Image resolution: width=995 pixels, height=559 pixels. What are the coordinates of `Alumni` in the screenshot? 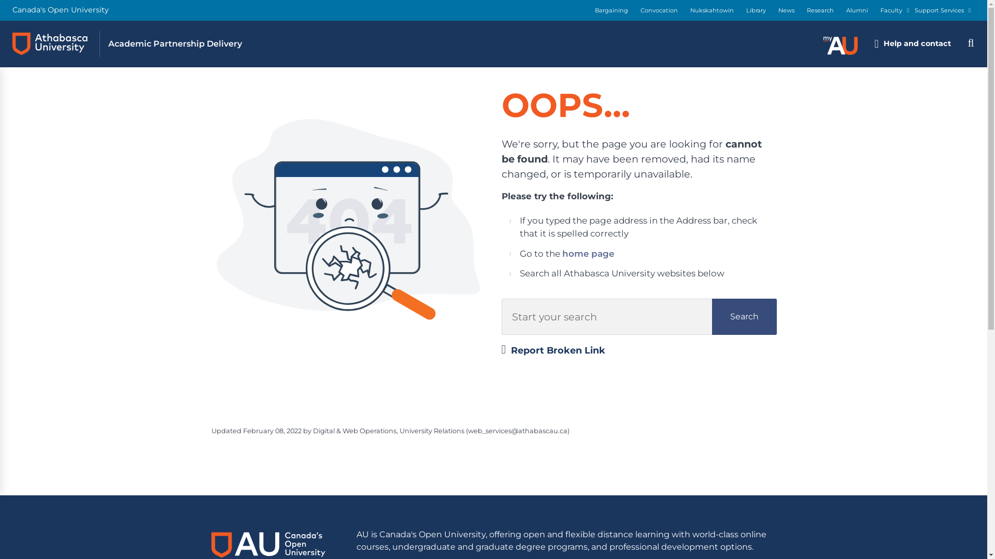 It's located at (857, 10).